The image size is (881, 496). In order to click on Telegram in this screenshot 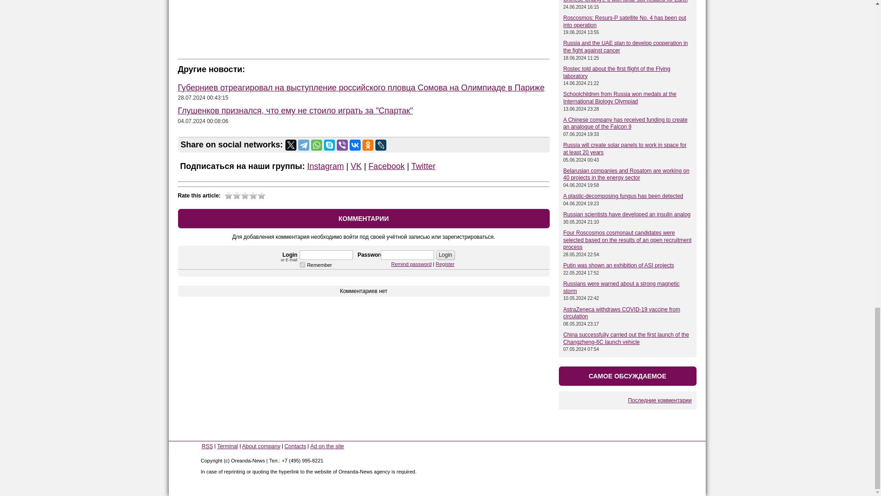, I will do `click(304, 145)`.